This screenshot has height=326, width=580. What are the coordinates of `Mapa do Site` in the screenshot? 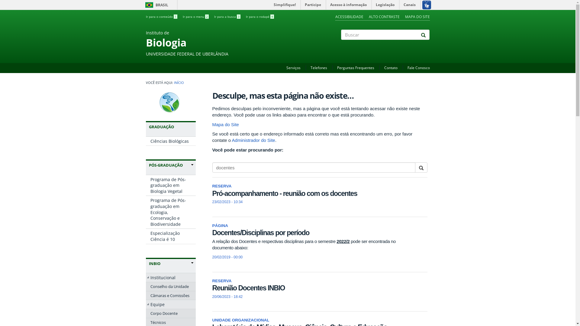 It's located at (225, 124).